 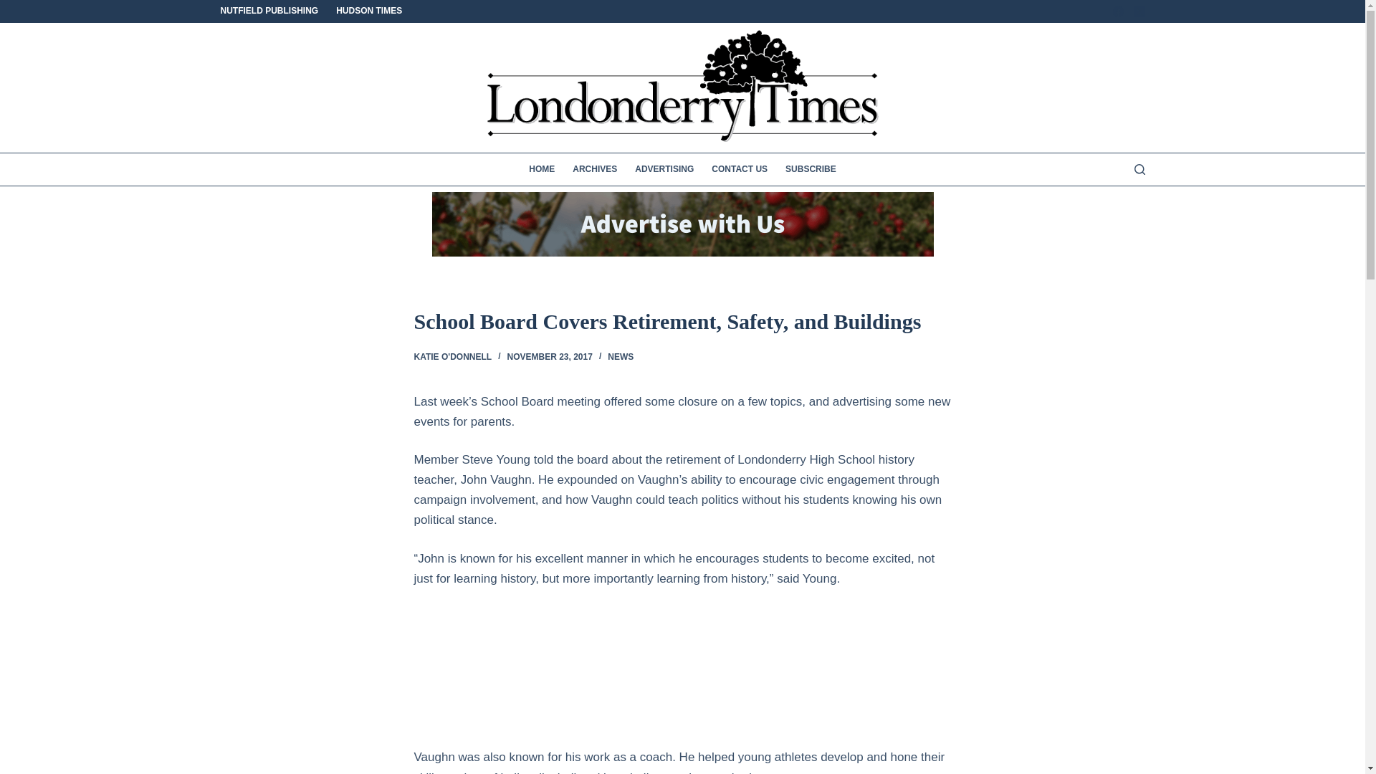 I want to click on Advertisement, so click(x=269, y=674).